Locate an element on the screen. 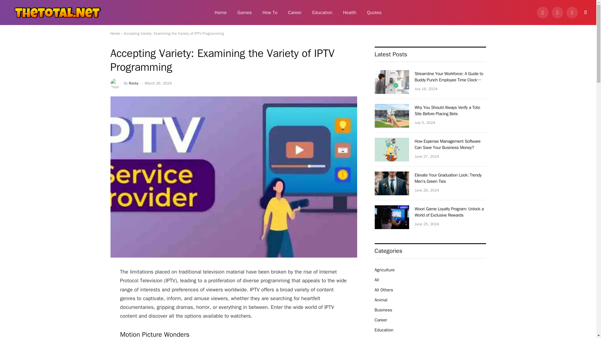 The width and height of the screenshot is (601, 338). Facebook is located at coordinates (542, 13).